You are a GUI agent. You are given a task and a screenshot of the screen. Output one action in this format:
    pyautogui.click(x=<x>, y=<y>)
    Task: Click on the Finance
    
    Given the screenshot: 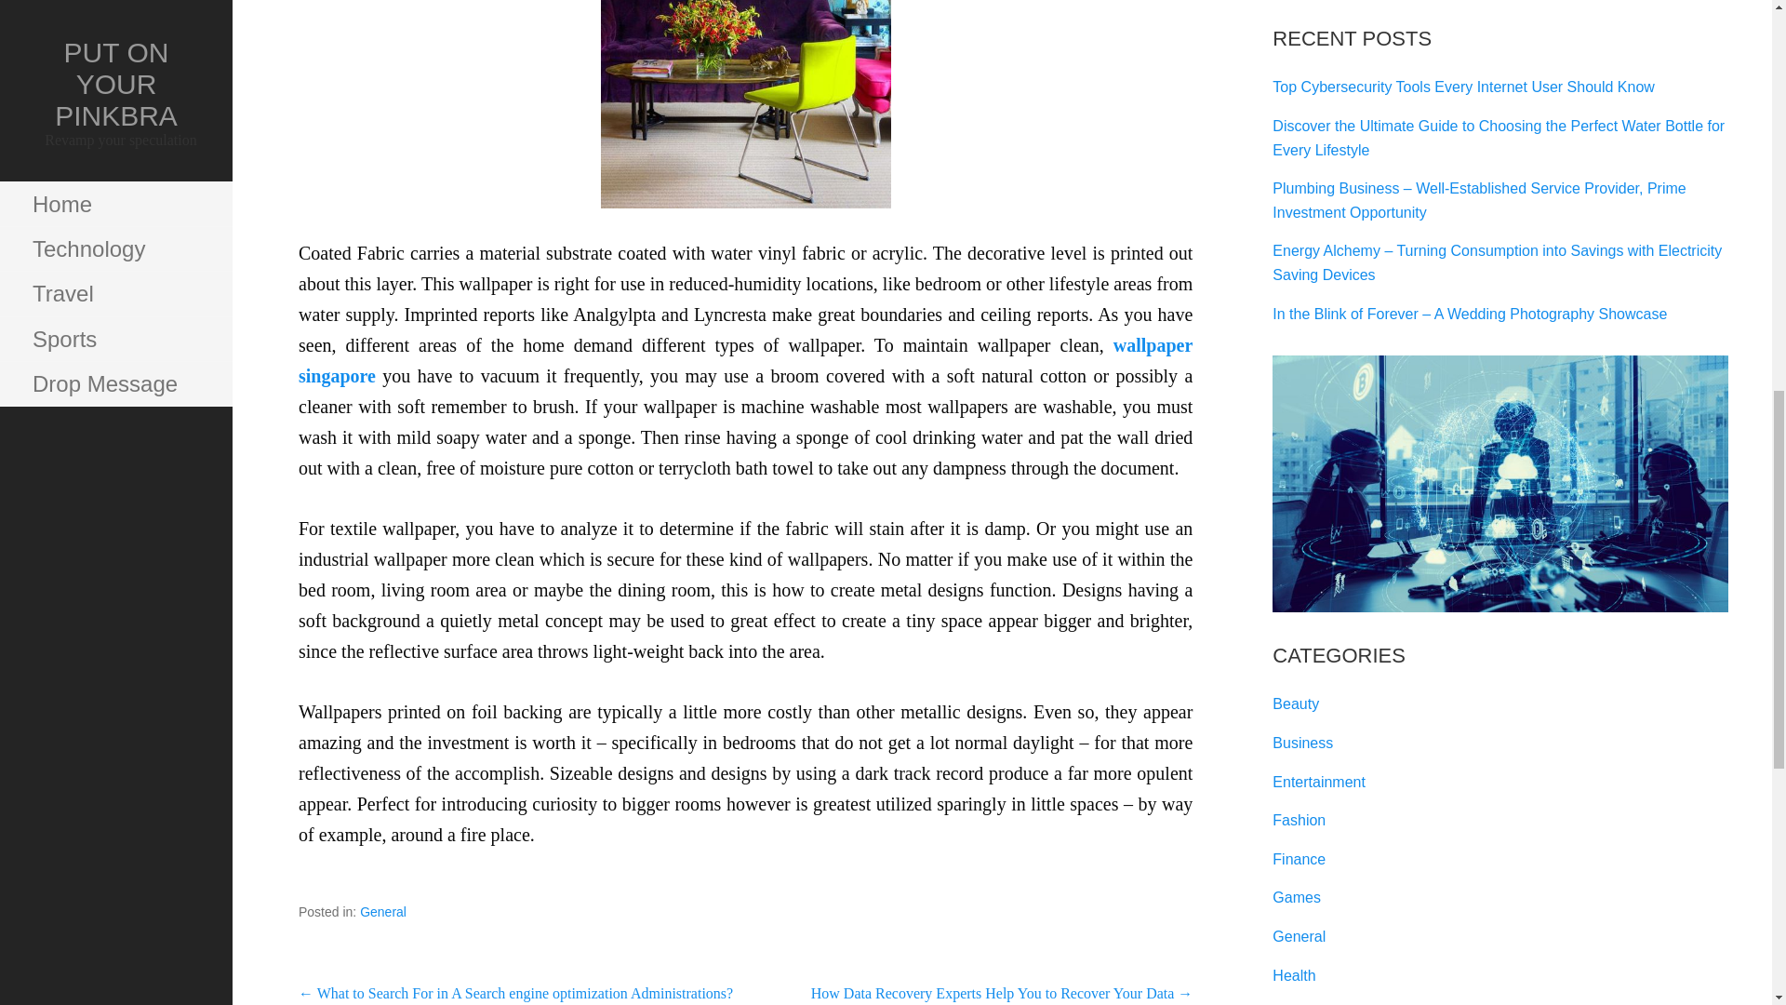 What is the action you would take?
    pyautogui.click(x=1299, y=859)
    